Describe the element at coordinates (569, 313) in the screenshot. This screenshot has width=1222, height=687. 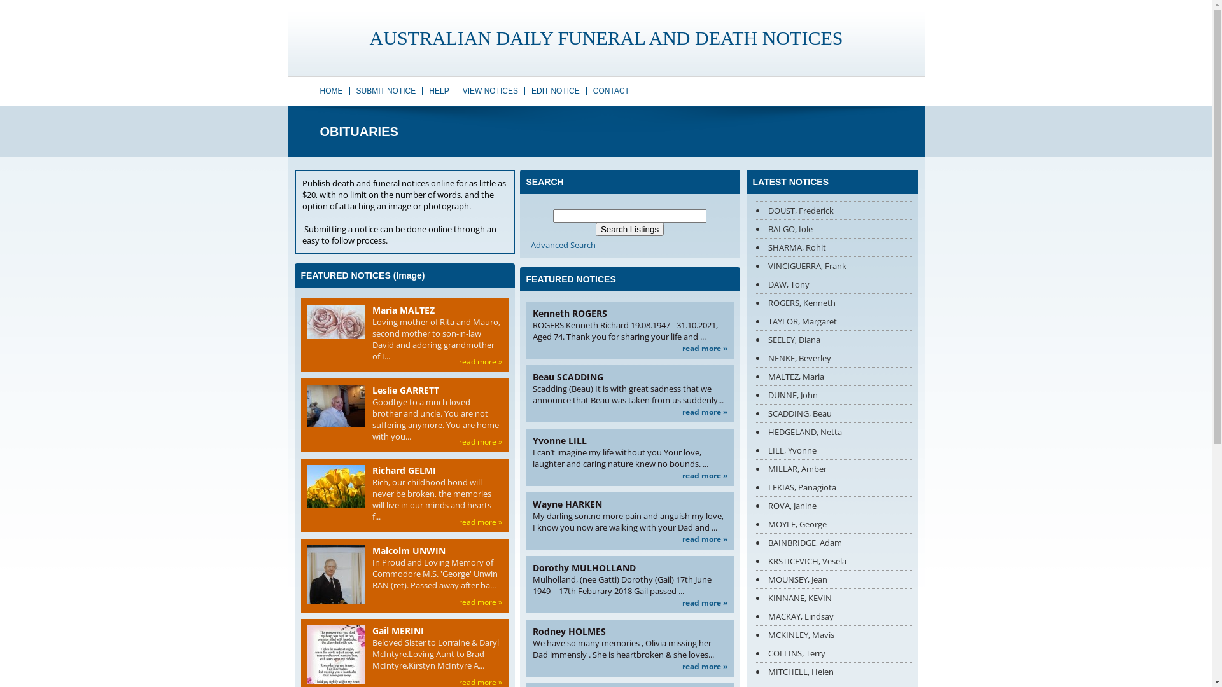
I see `Kenneth ROGERS` at that location.